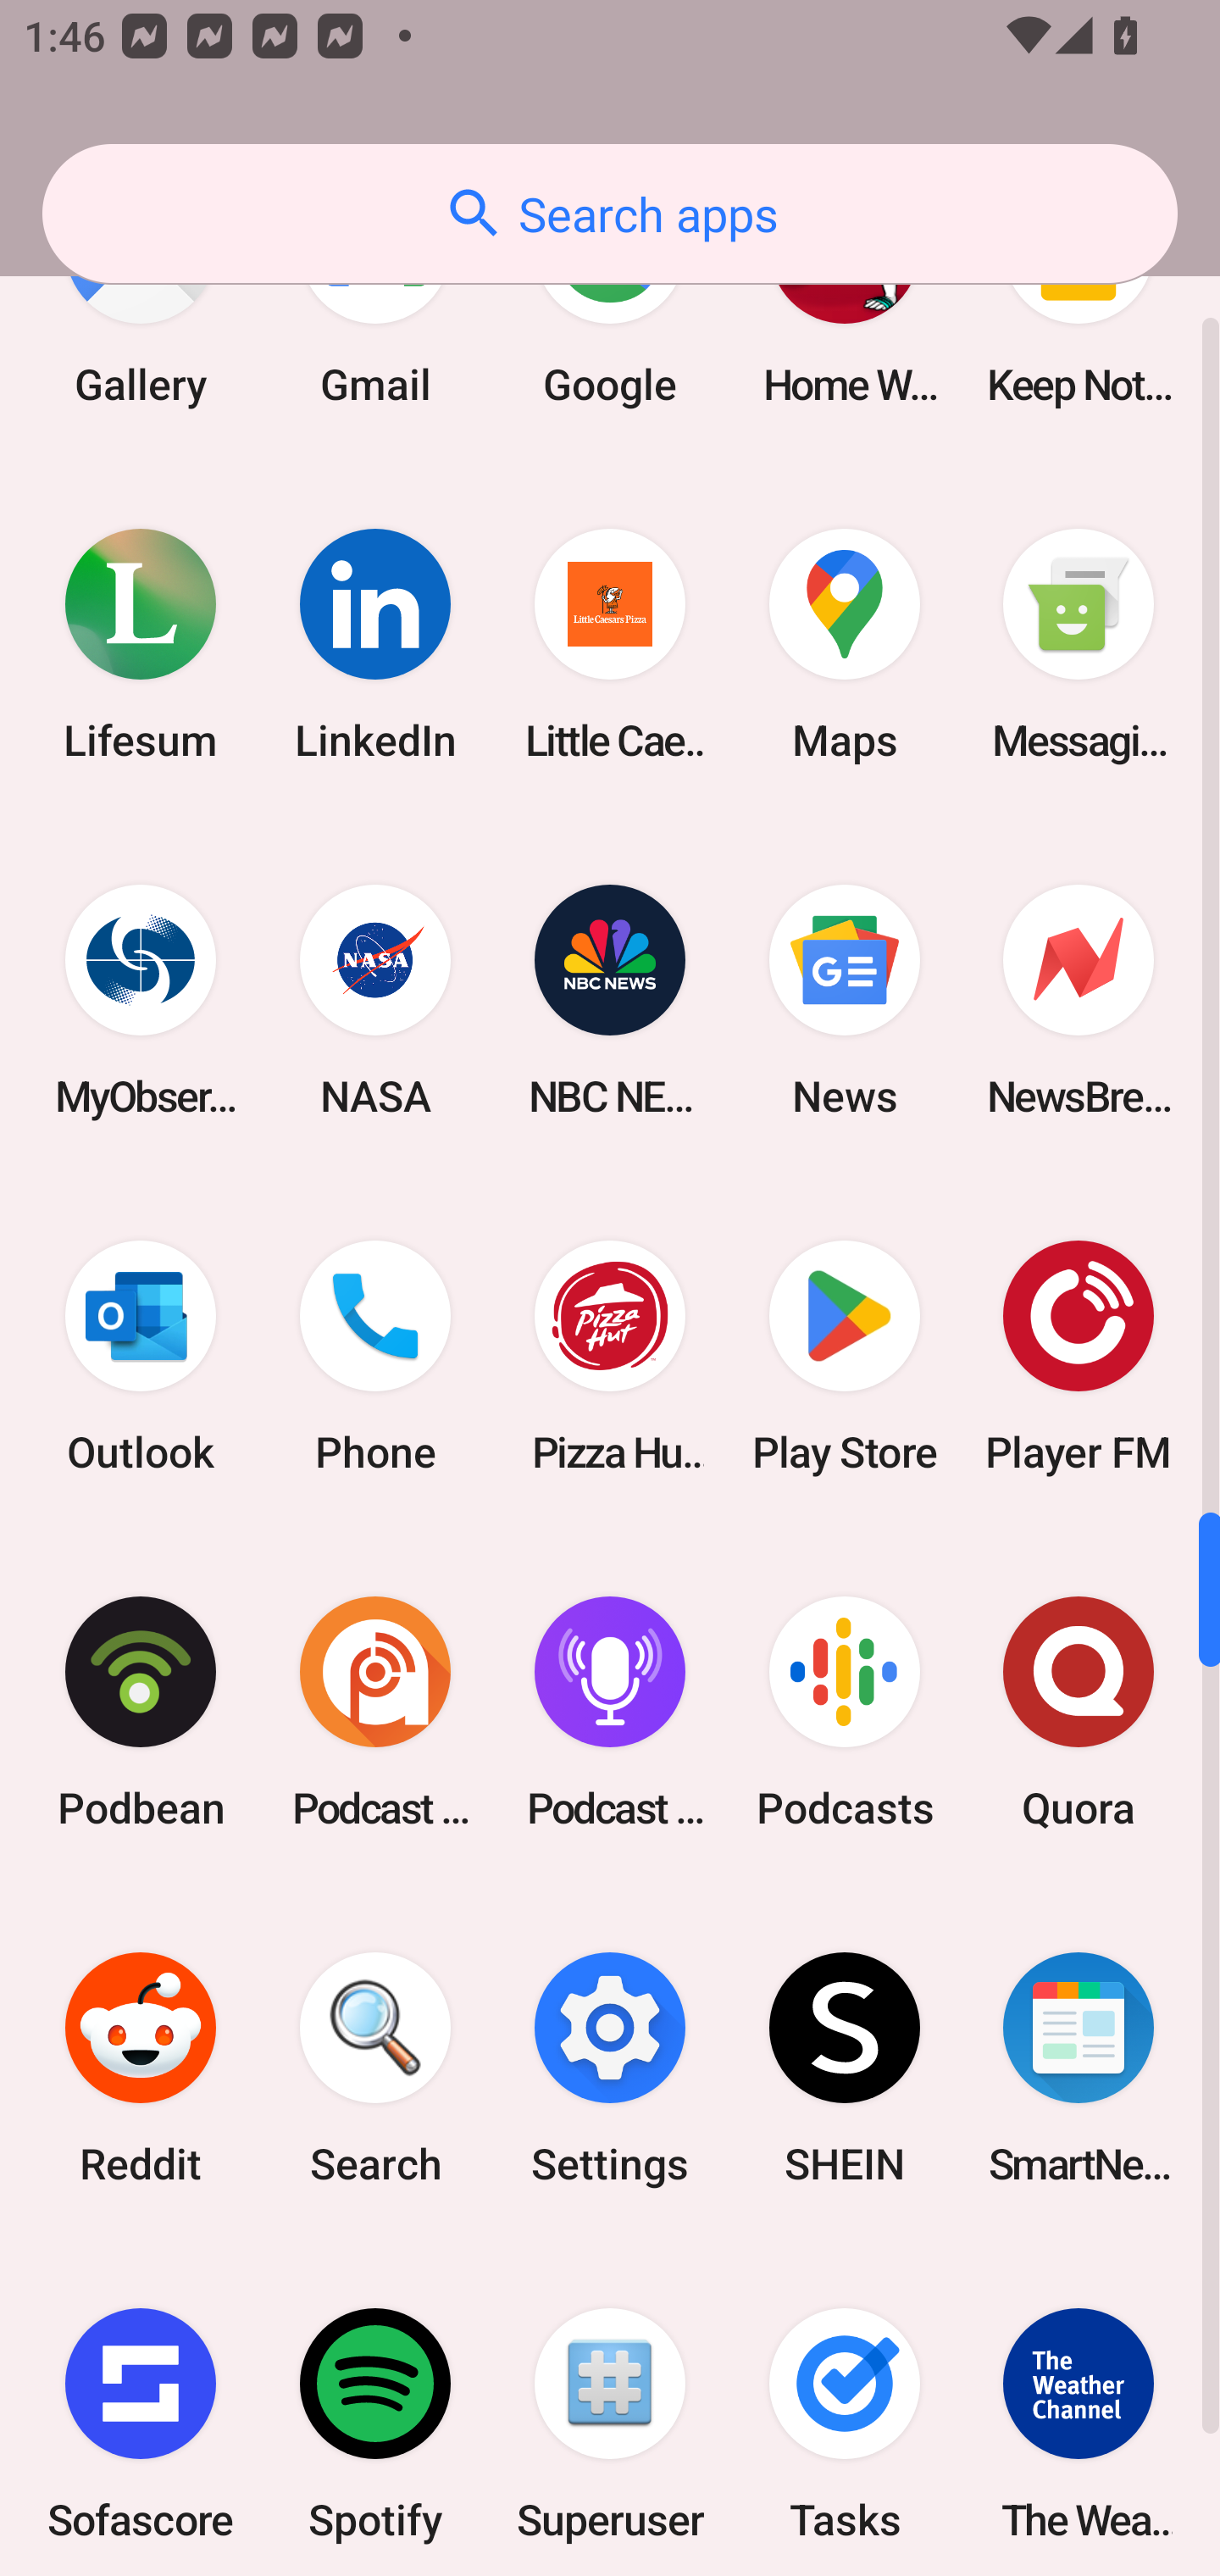  What do you see at coordinates (844, 1713) in the screenshot?
I see `Podcasts` at bounding box center [844, 1713].